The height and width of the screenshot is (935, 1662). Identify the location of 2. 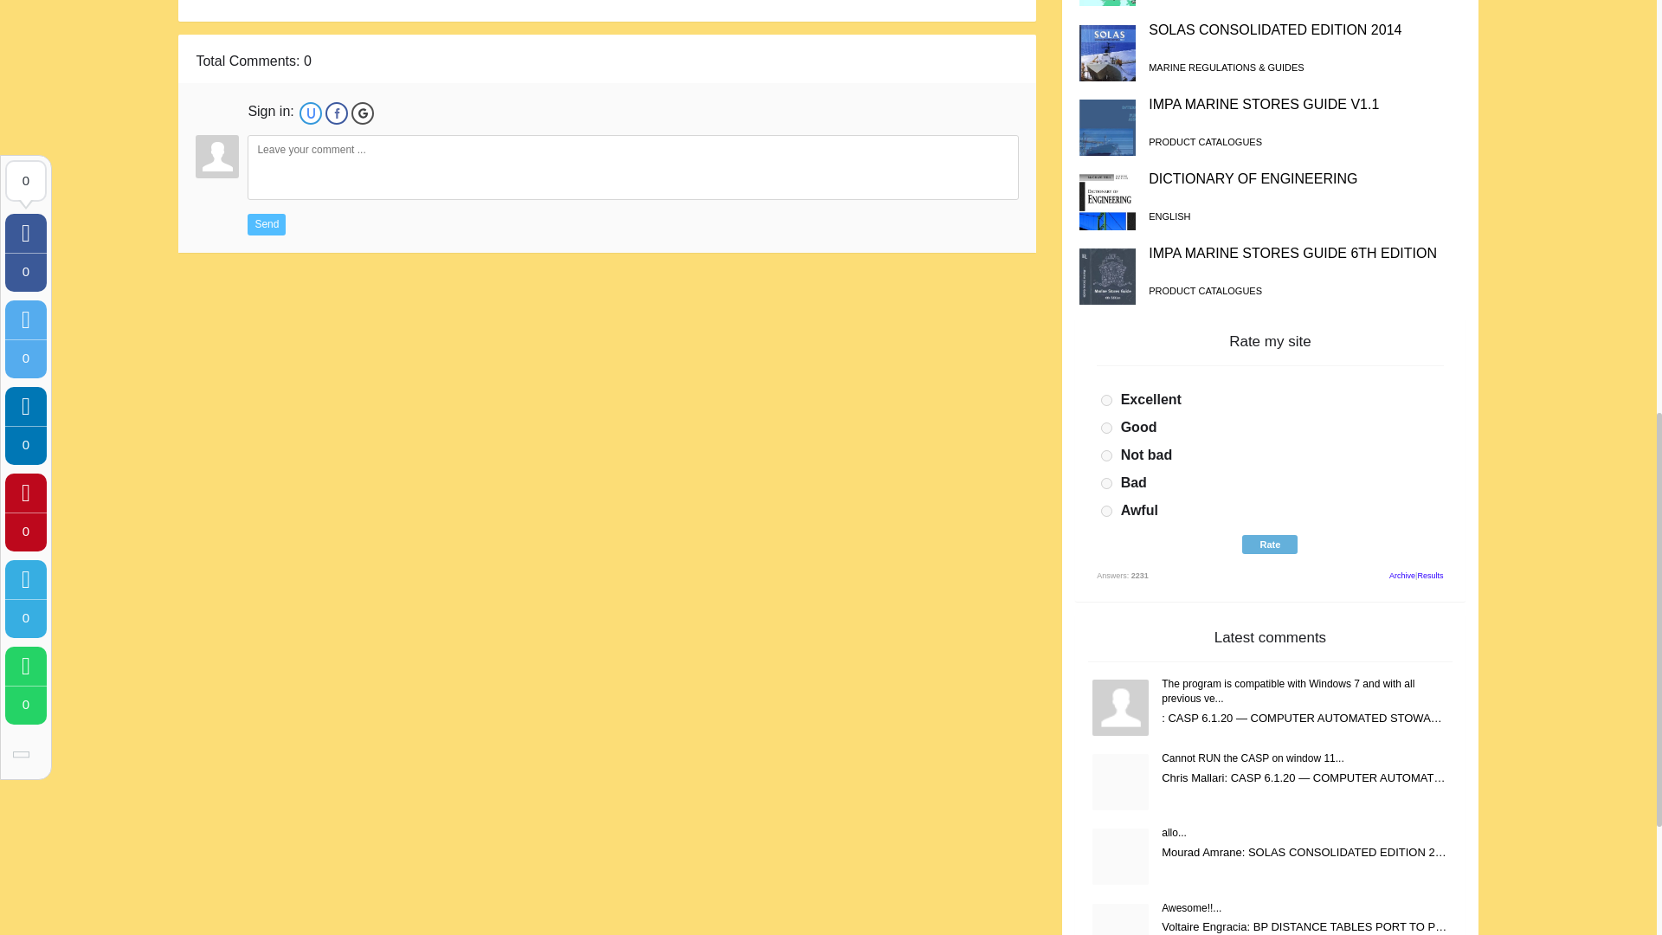
(1106, 428).